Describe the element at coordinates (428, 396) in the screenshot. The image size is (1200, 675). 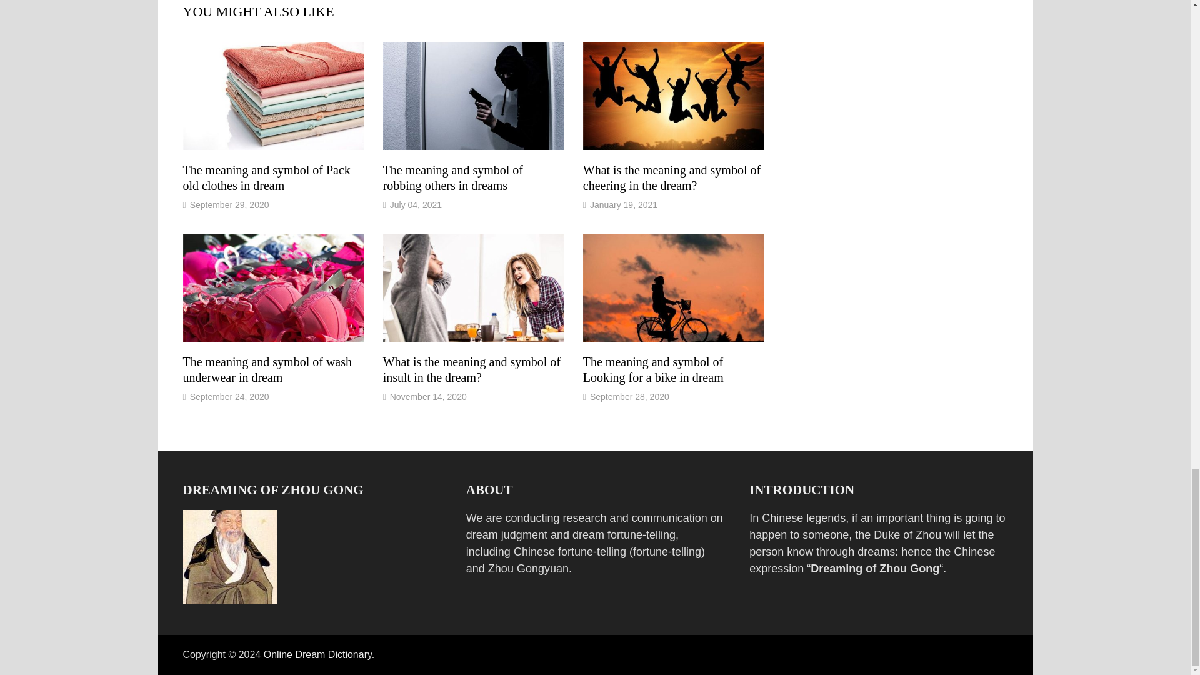
I see `November 14, 2020` at that location.